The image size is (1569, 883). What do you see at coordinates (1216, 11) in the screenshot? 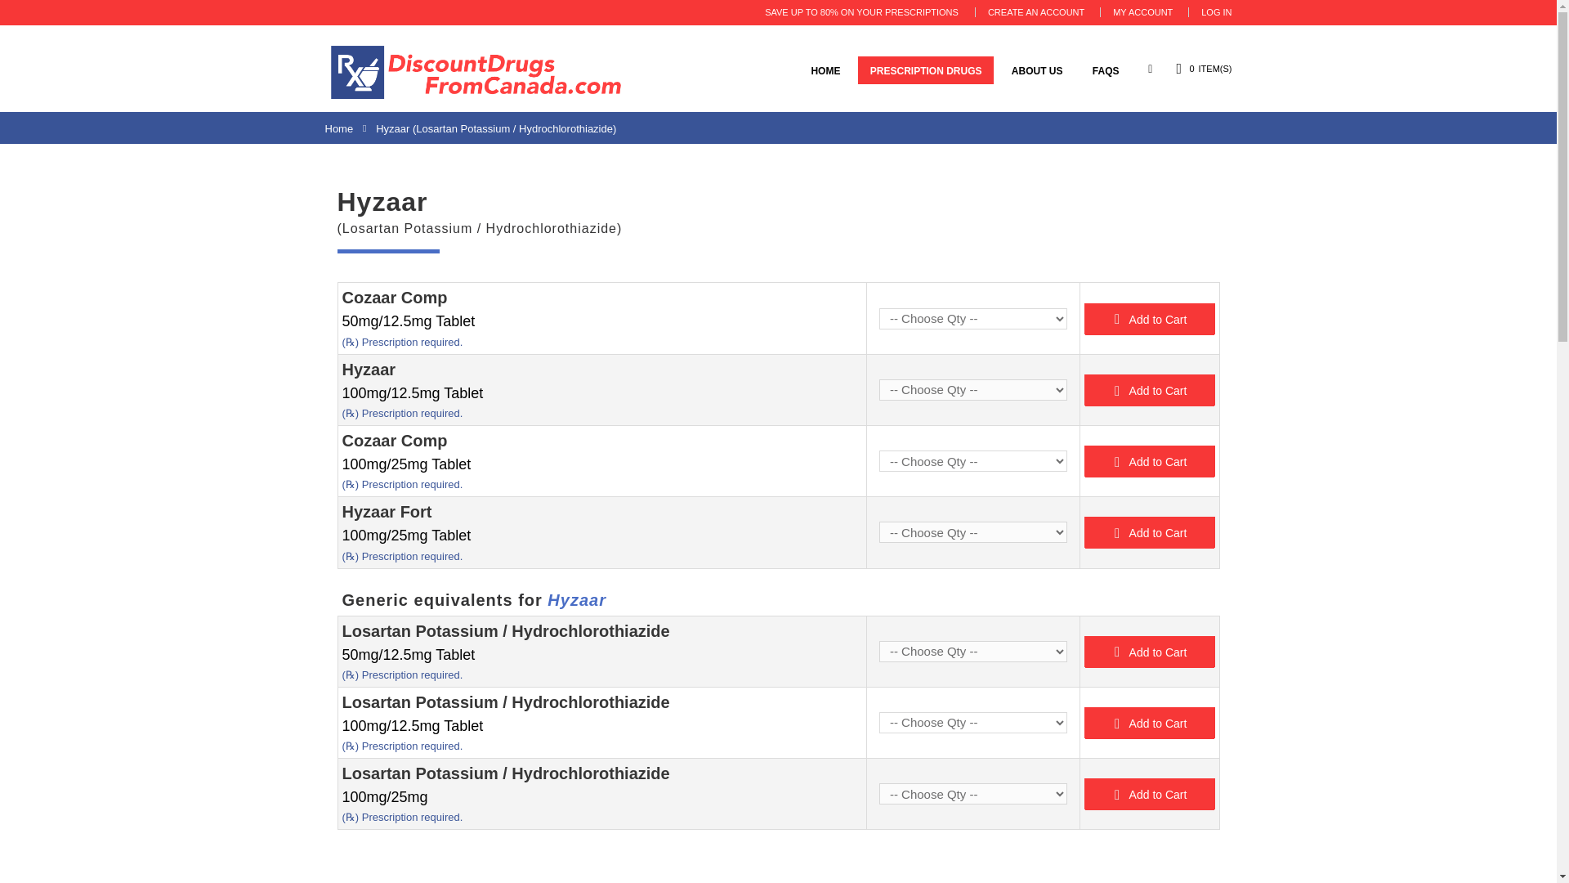
I see `LOG IN` at bounding box center [1216, 11].